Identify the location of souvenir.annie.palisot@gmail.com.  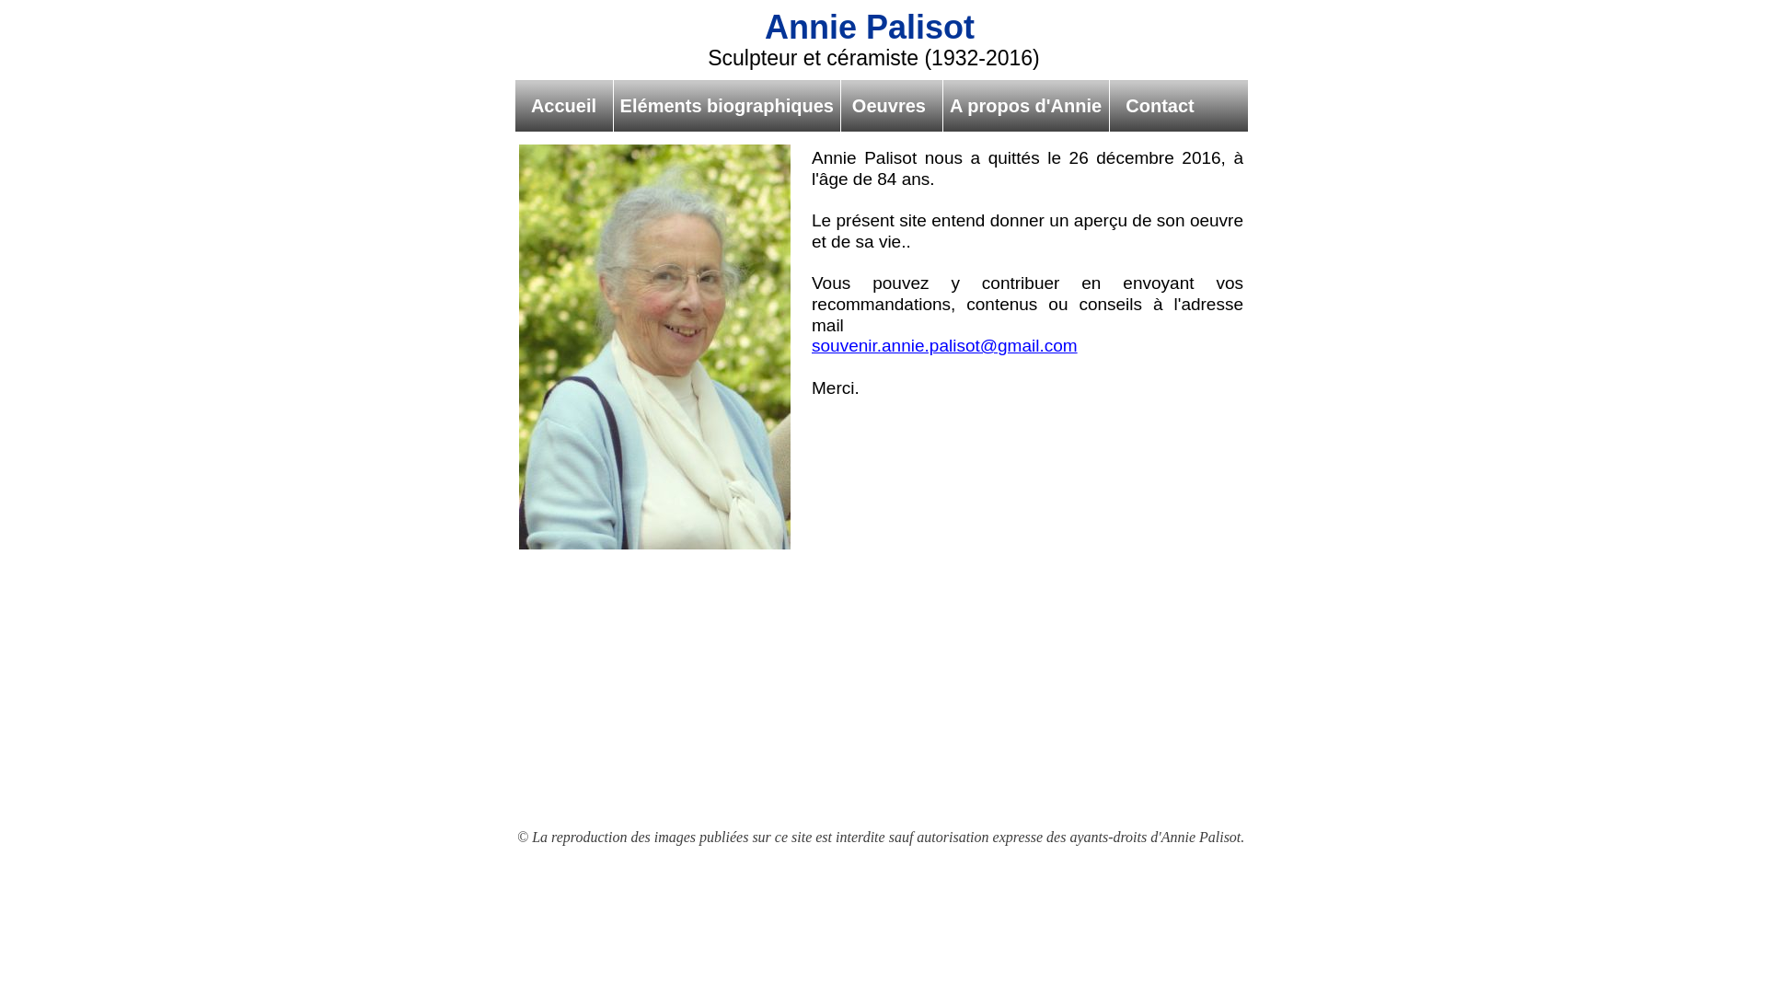
(944, 346).